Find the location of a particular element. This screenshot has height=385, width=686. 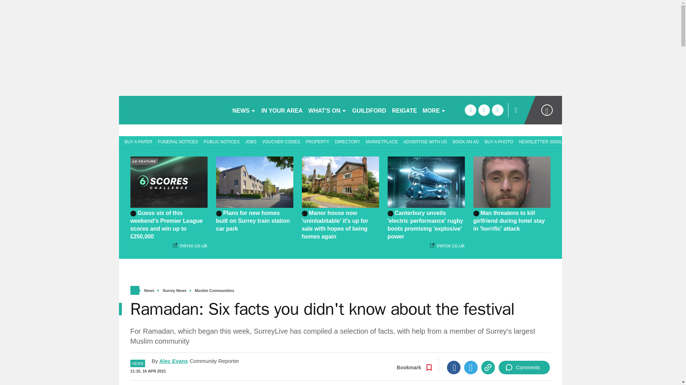

MORE is located at coordinates (434, 110).